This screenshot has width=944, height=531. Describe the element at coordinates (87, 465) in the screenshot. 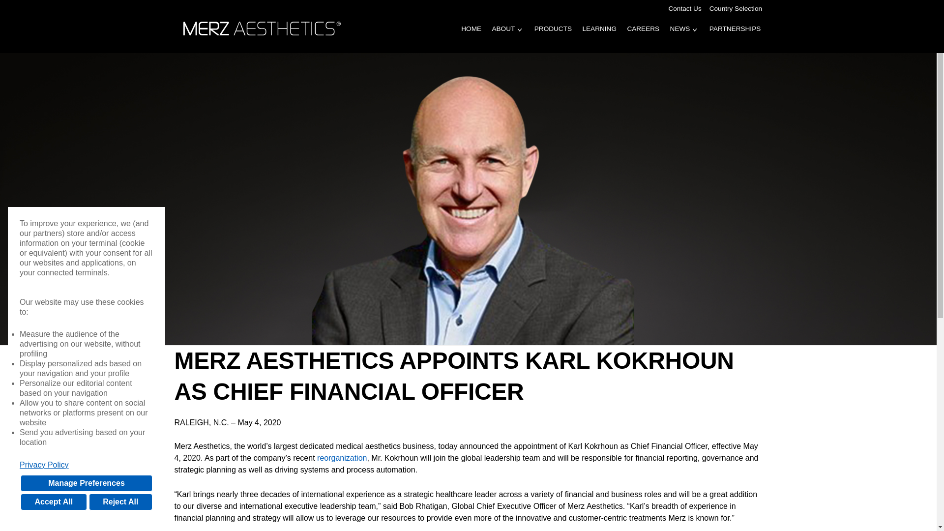

I see `Privacy Policy` at that location.